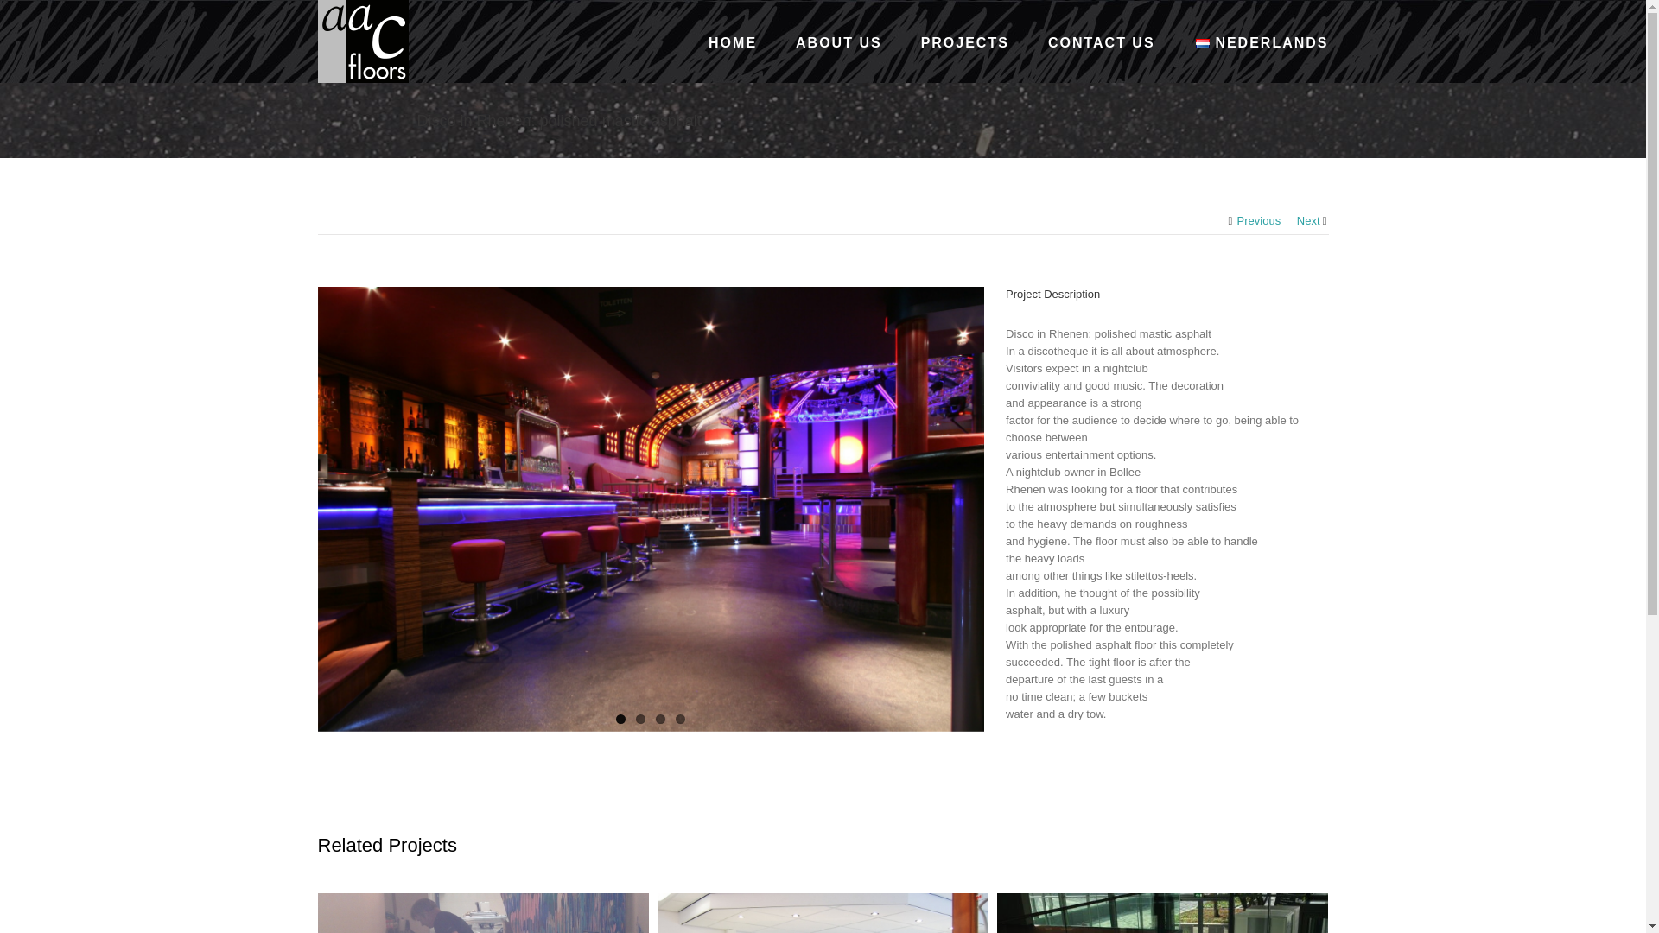 This screenshot has height=933, width=1659. Describe the element at coordinates (1262, 41) in the screenshot. I see `NEDERLANDS` at that location.